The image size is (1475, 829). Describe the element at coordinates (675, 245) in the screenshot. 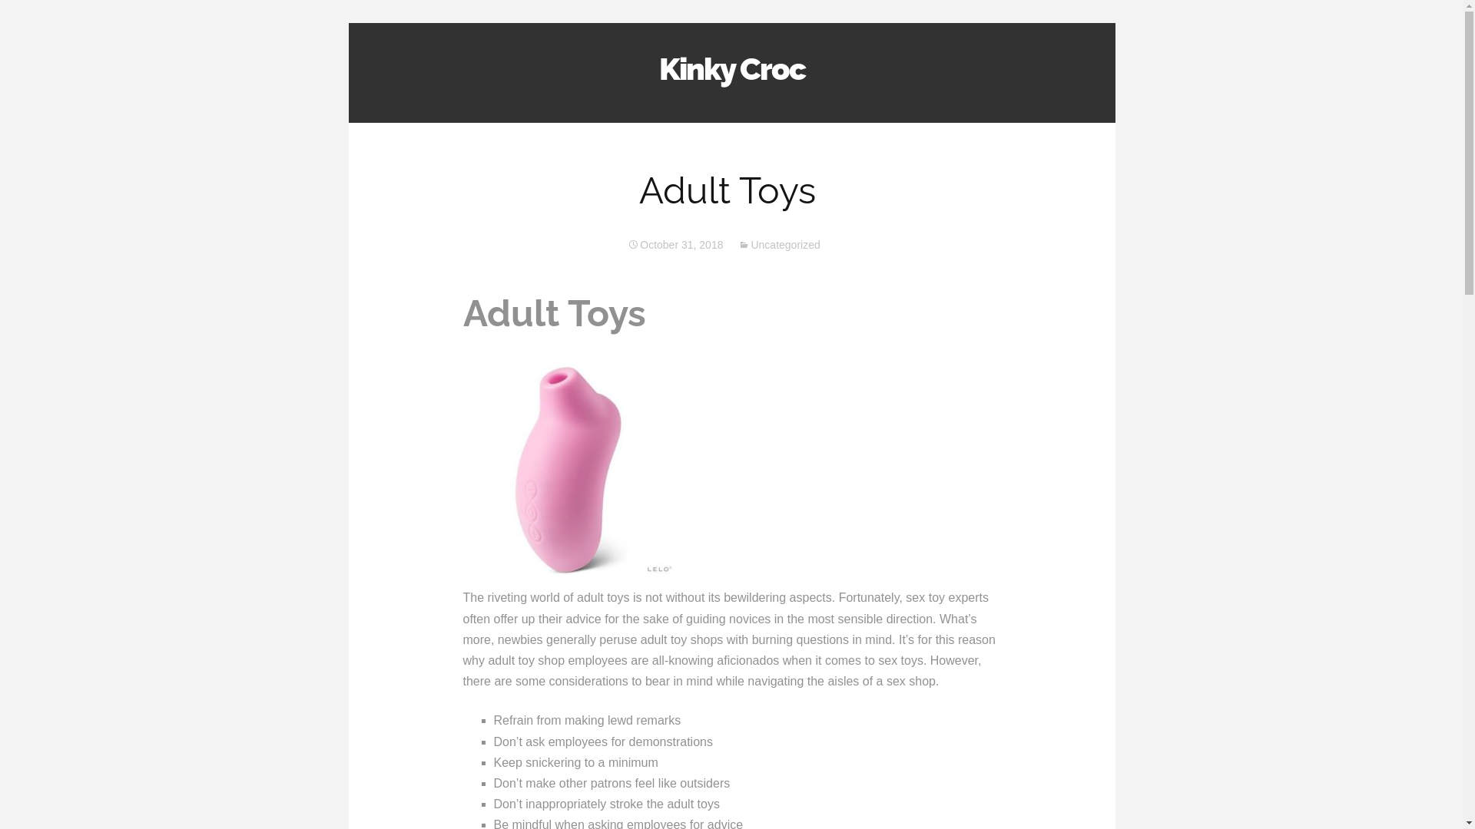

I see `October 31, 2018` at that location.